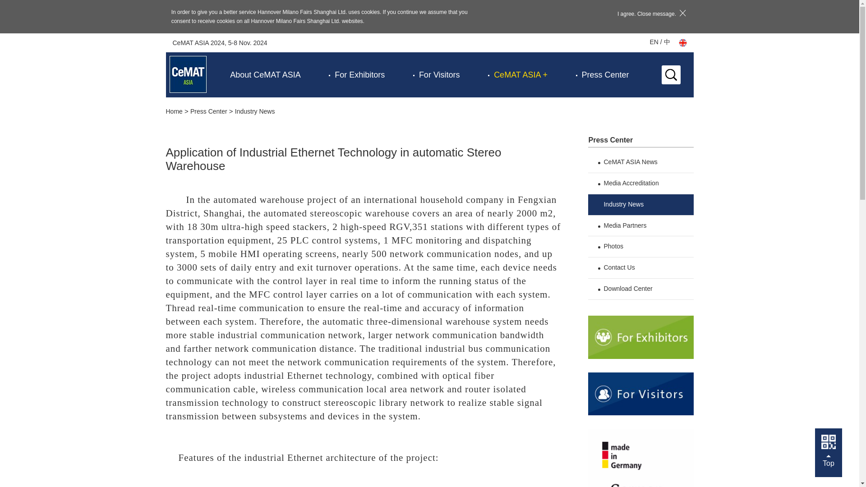  I want to click on EN, so click(654, 42).